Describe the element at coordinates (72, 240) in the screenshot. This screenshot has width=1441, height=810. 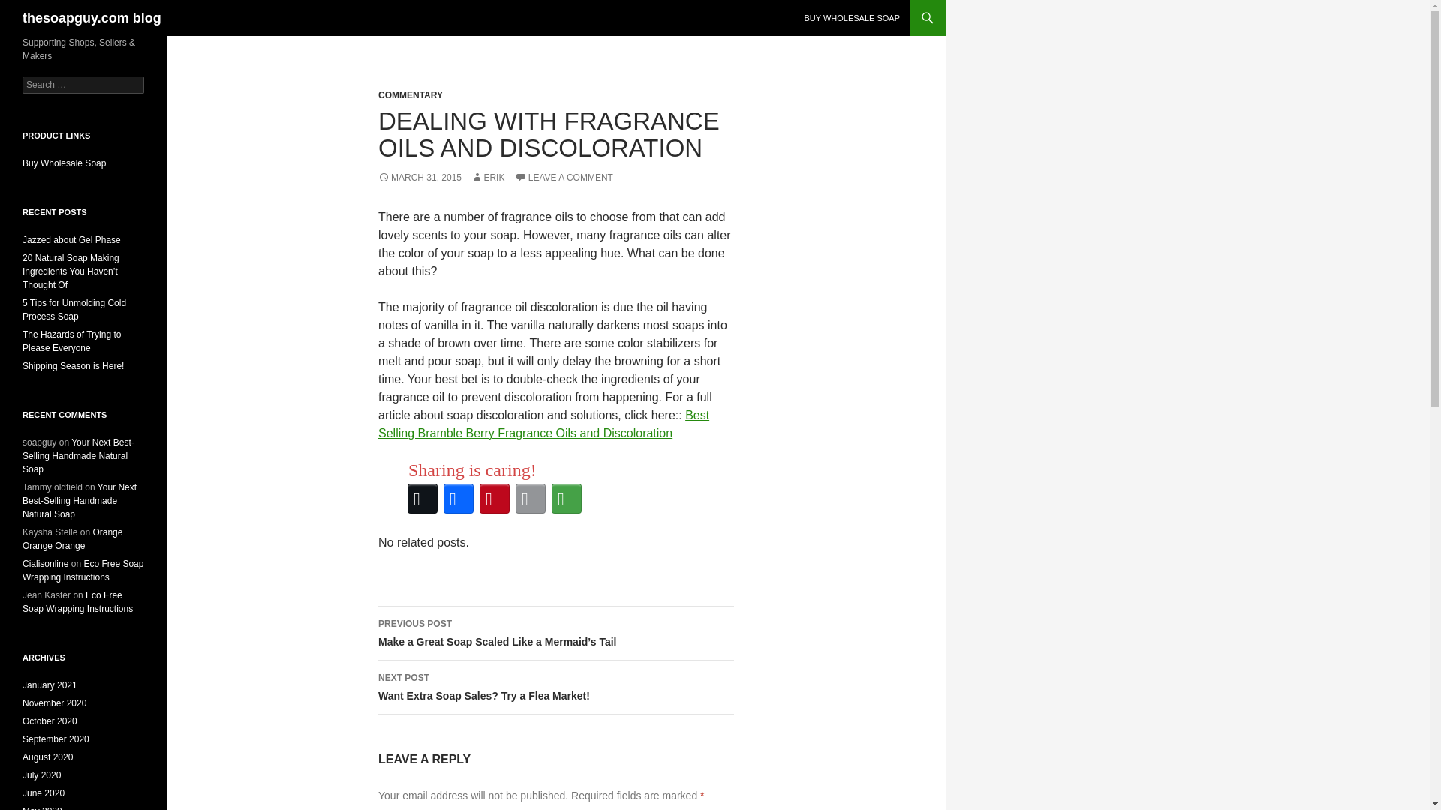
I see `Jazzed about Gel Phase` at that location.